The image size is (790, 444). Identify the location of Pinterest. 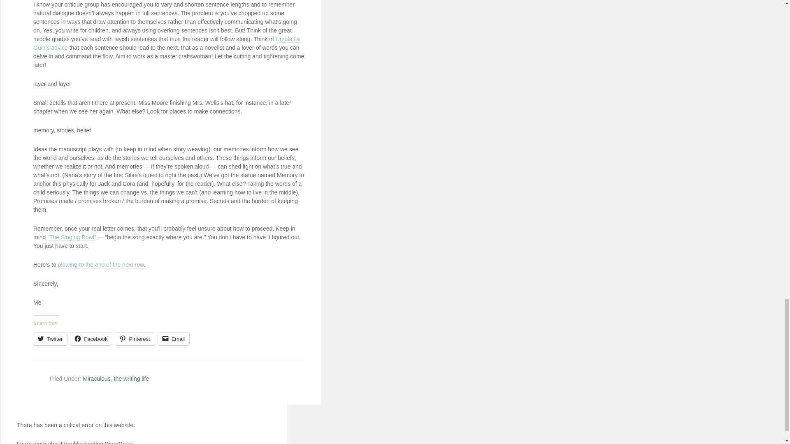
(135, 339).